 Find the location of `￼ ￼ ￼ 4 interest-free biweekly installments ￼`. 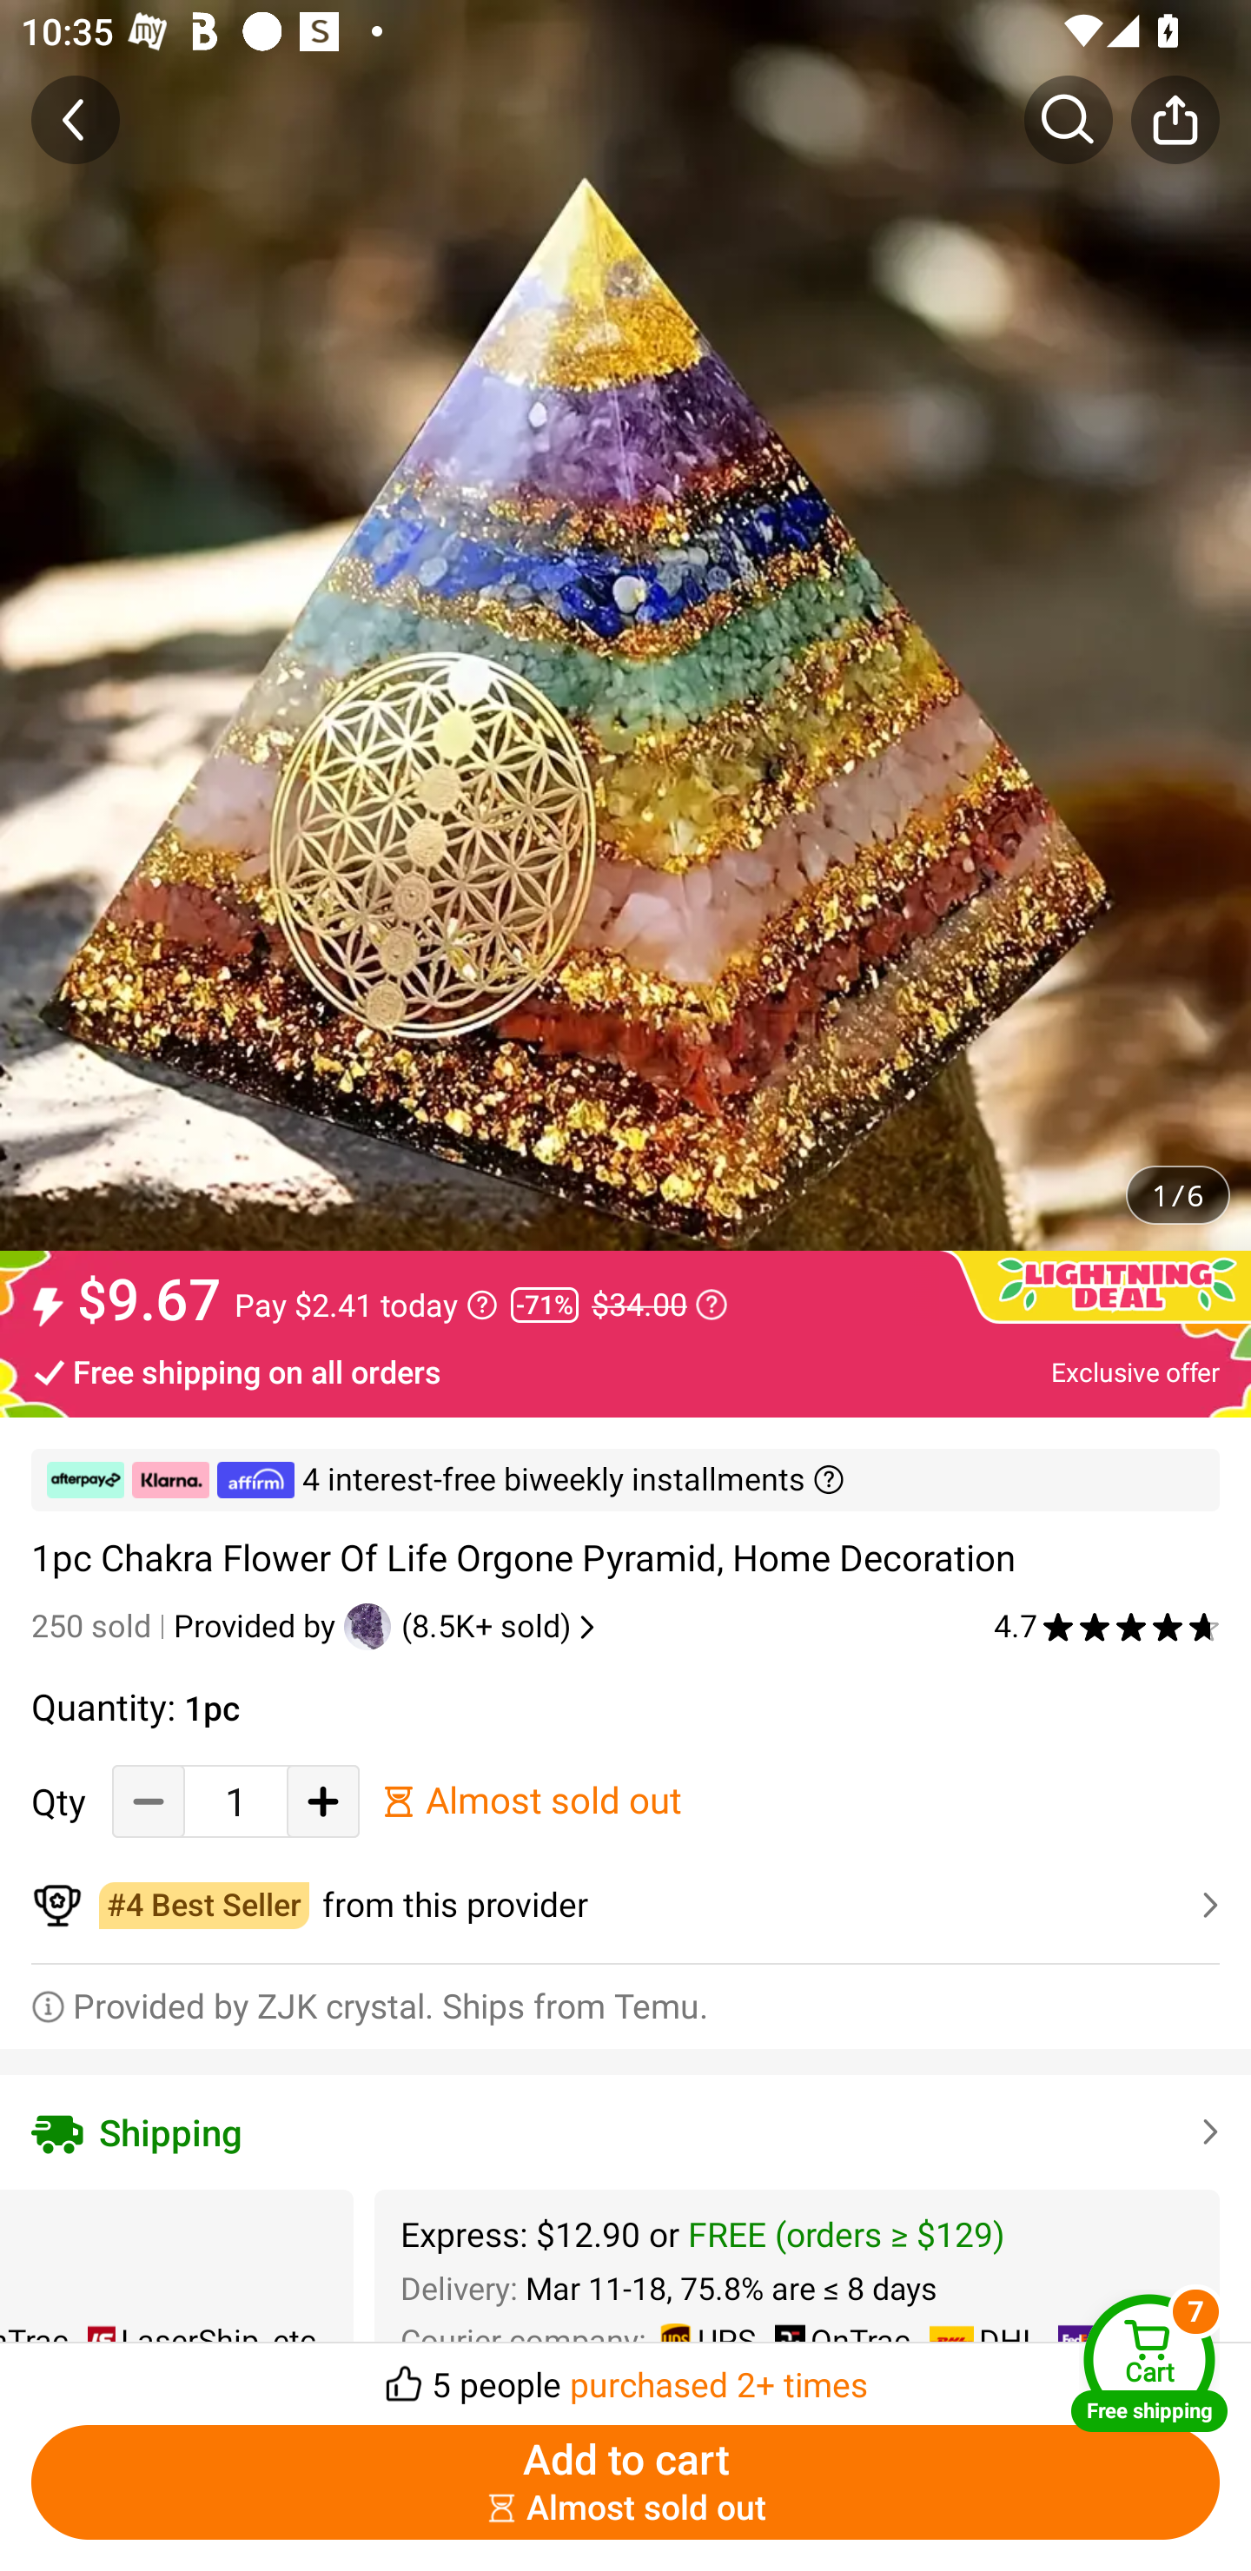

￼ ￼ ￼ 4 interest-free biweekly installments ￼ is located at coordinates (625, 1480).